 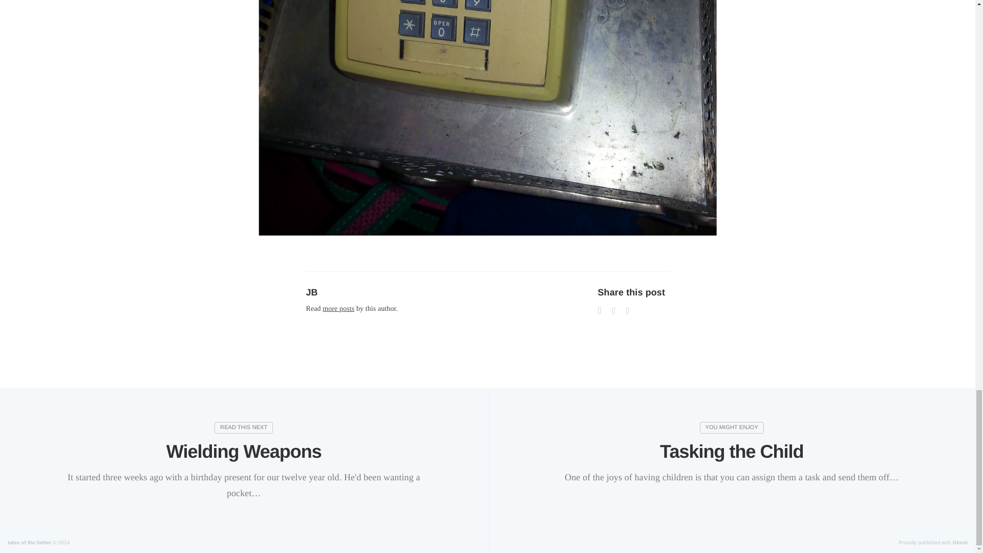 What do you see at coordinates (338, 309) in the screenshot?
I see `more posts` at bounding box center [338, 309].